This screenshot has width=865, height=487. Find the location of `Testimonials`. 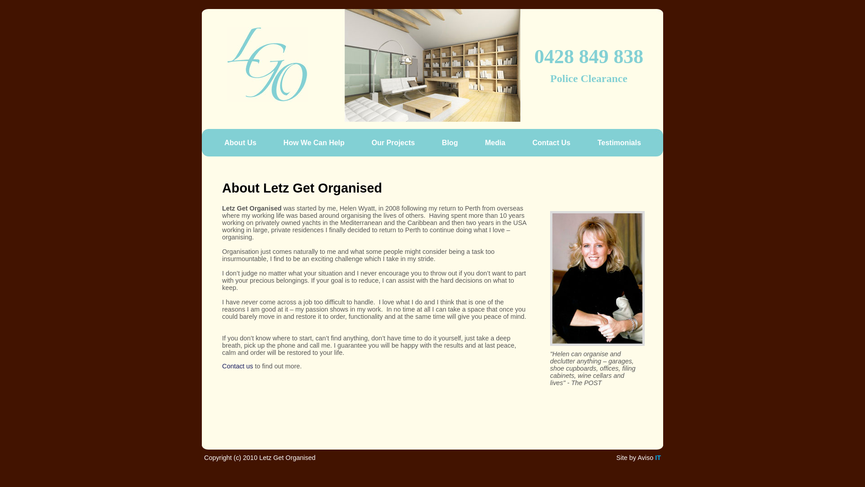

Testimonials is located at coordinates (624, 142).